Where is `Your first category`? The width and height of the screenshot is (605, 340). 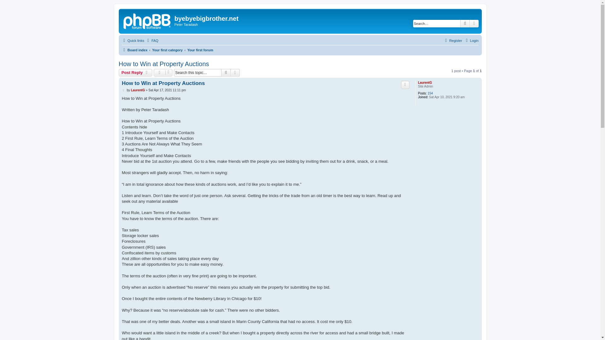
Your first category is located at coordinates (167, 50).